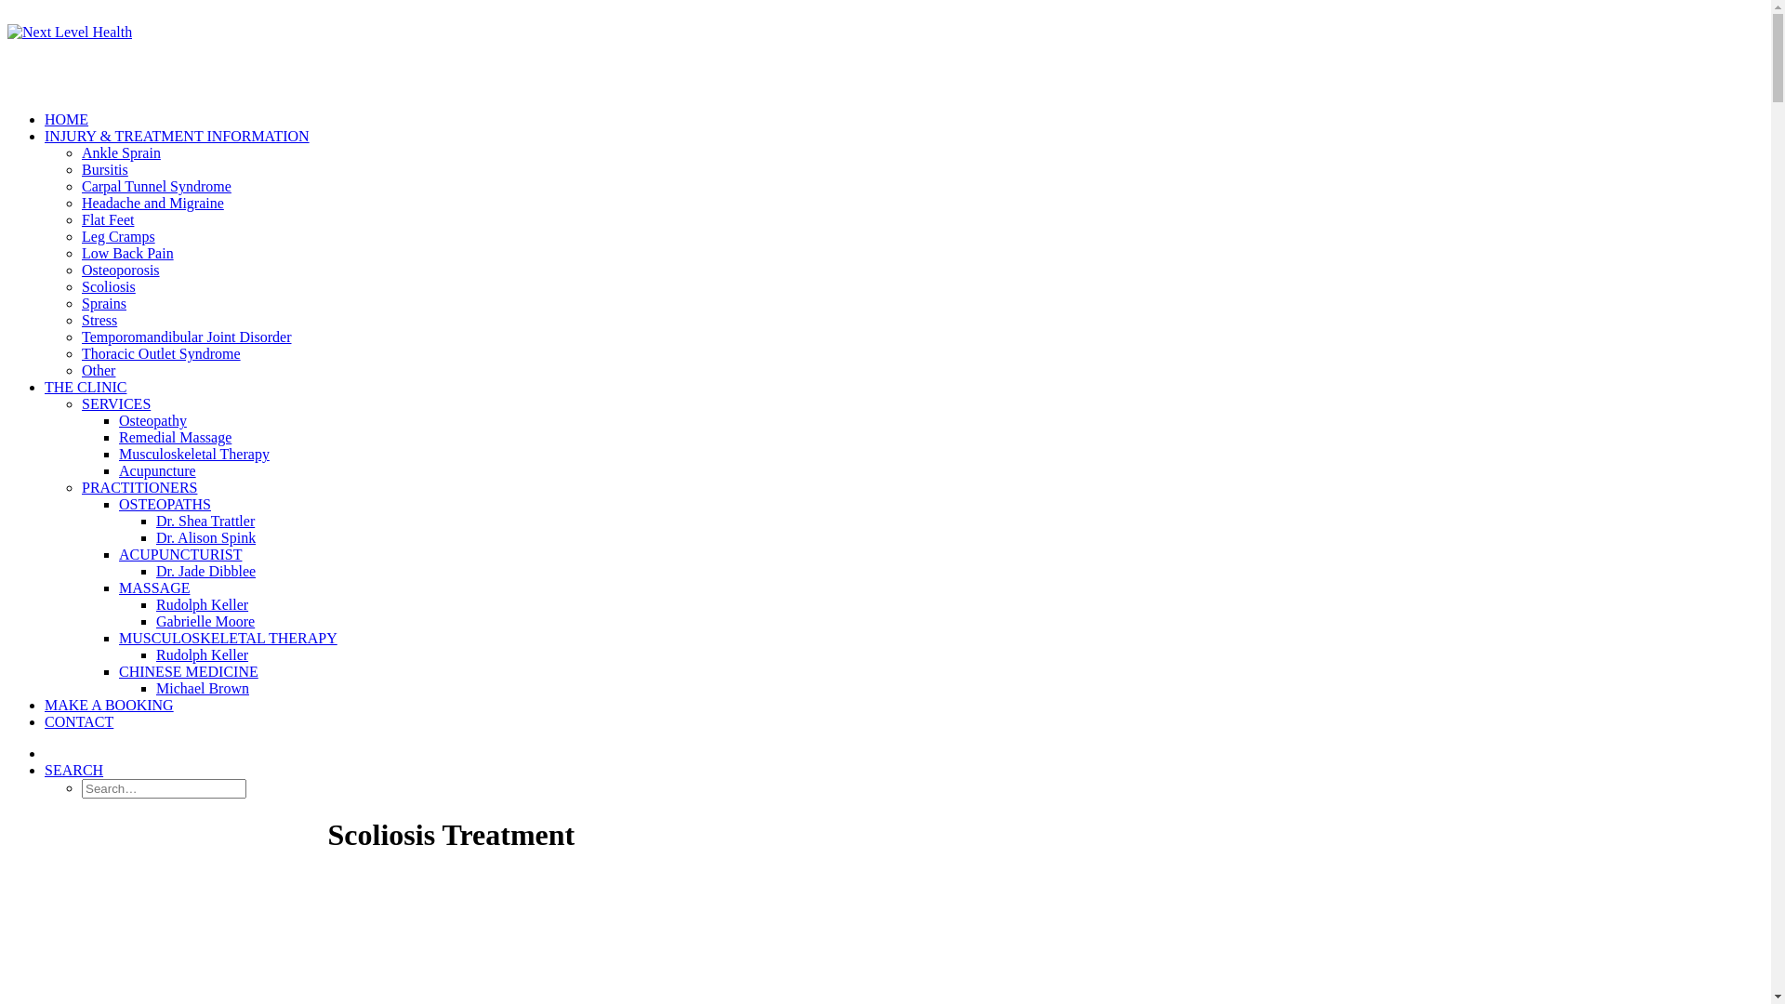 This screenshot has height=1004, width=1785. I want to click on INJURY & TREATMENT INFORMATION, so click(177, 136).